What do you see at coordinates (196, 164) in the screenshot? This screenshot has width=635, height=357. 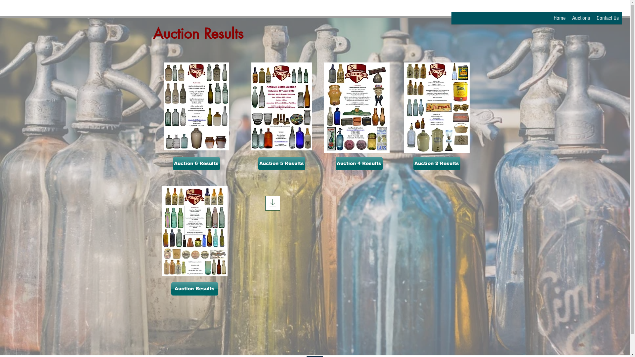 I see `Auction 6 Results` at bounding box center [196, 164].